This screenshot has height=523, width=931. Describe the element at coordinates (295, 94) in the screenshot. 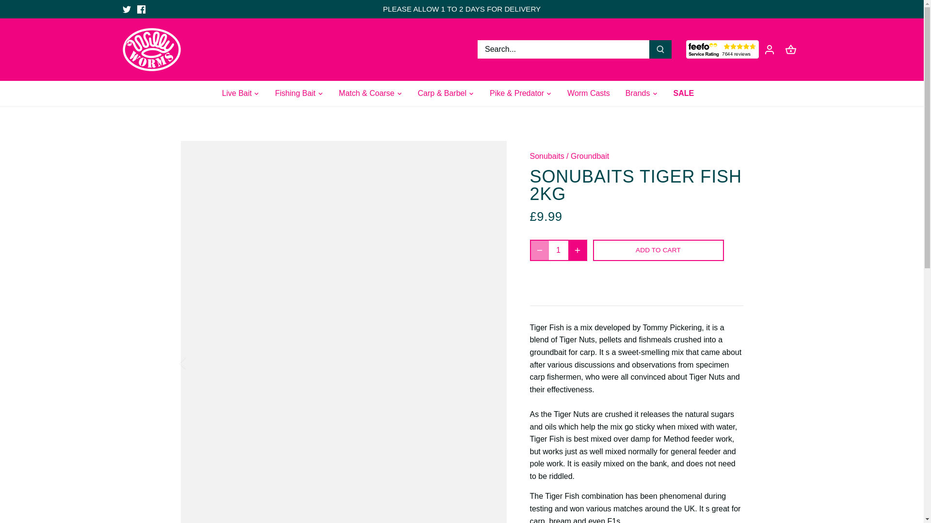

I see `Fishing Bait` at that location.